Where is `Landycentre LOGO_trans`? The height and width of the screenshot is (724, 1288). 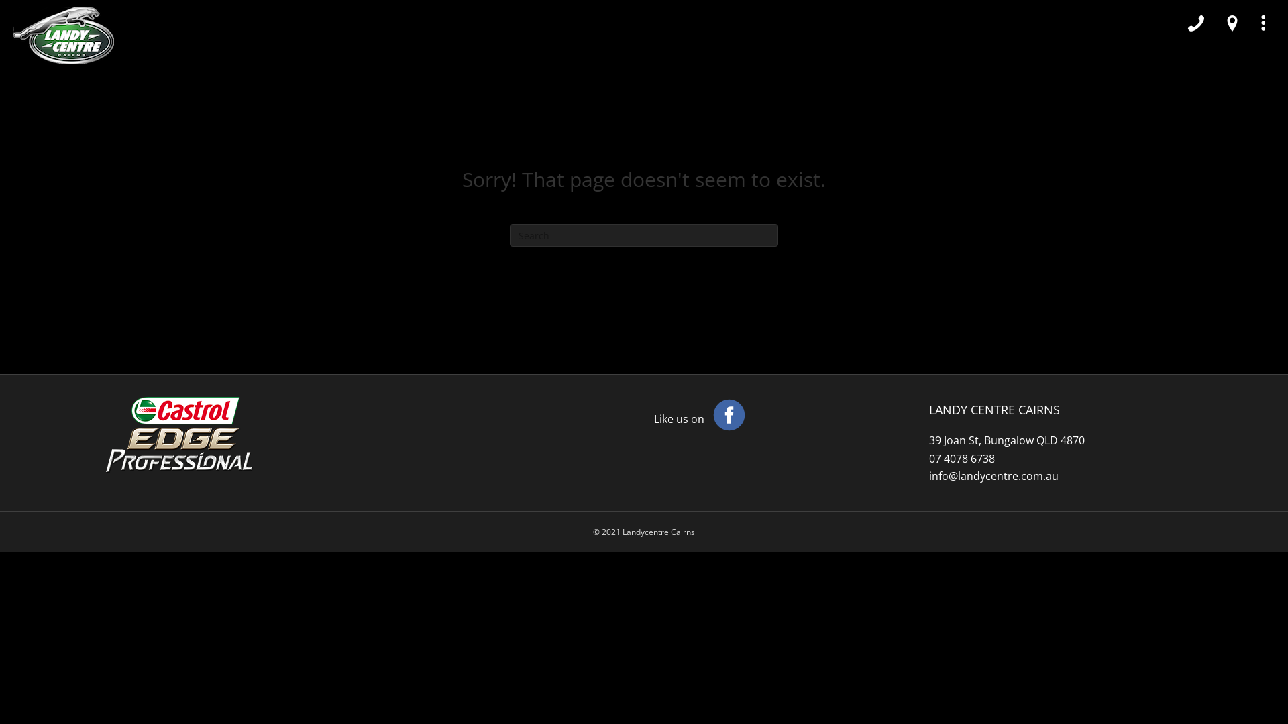 Landycentre LOGO_trans is located at coordinates (64, 36).